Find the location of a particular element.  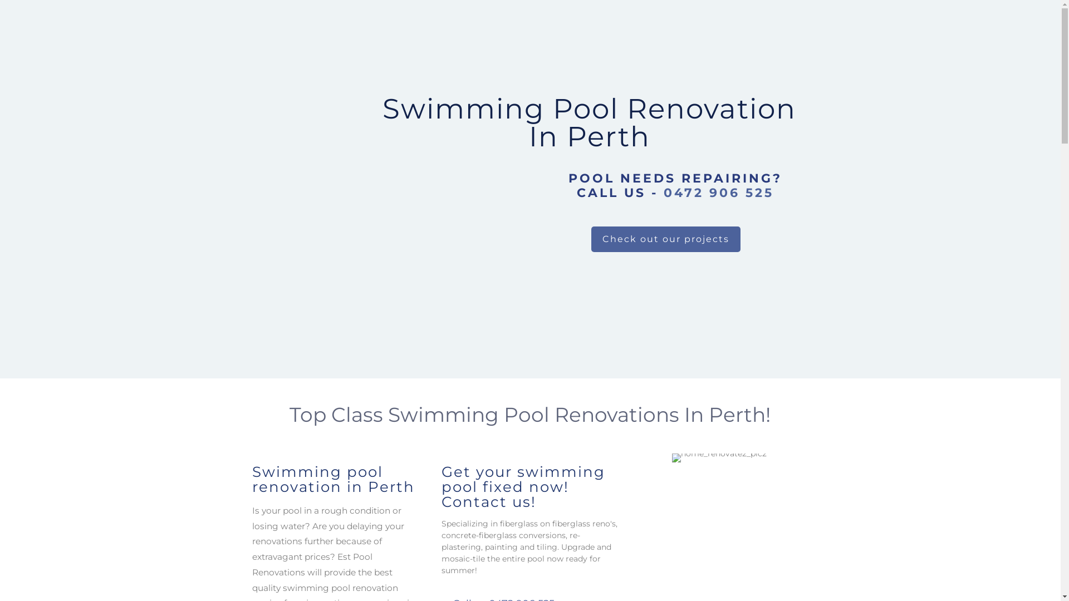

0472 906 525 is located at coordinates (719, 193).